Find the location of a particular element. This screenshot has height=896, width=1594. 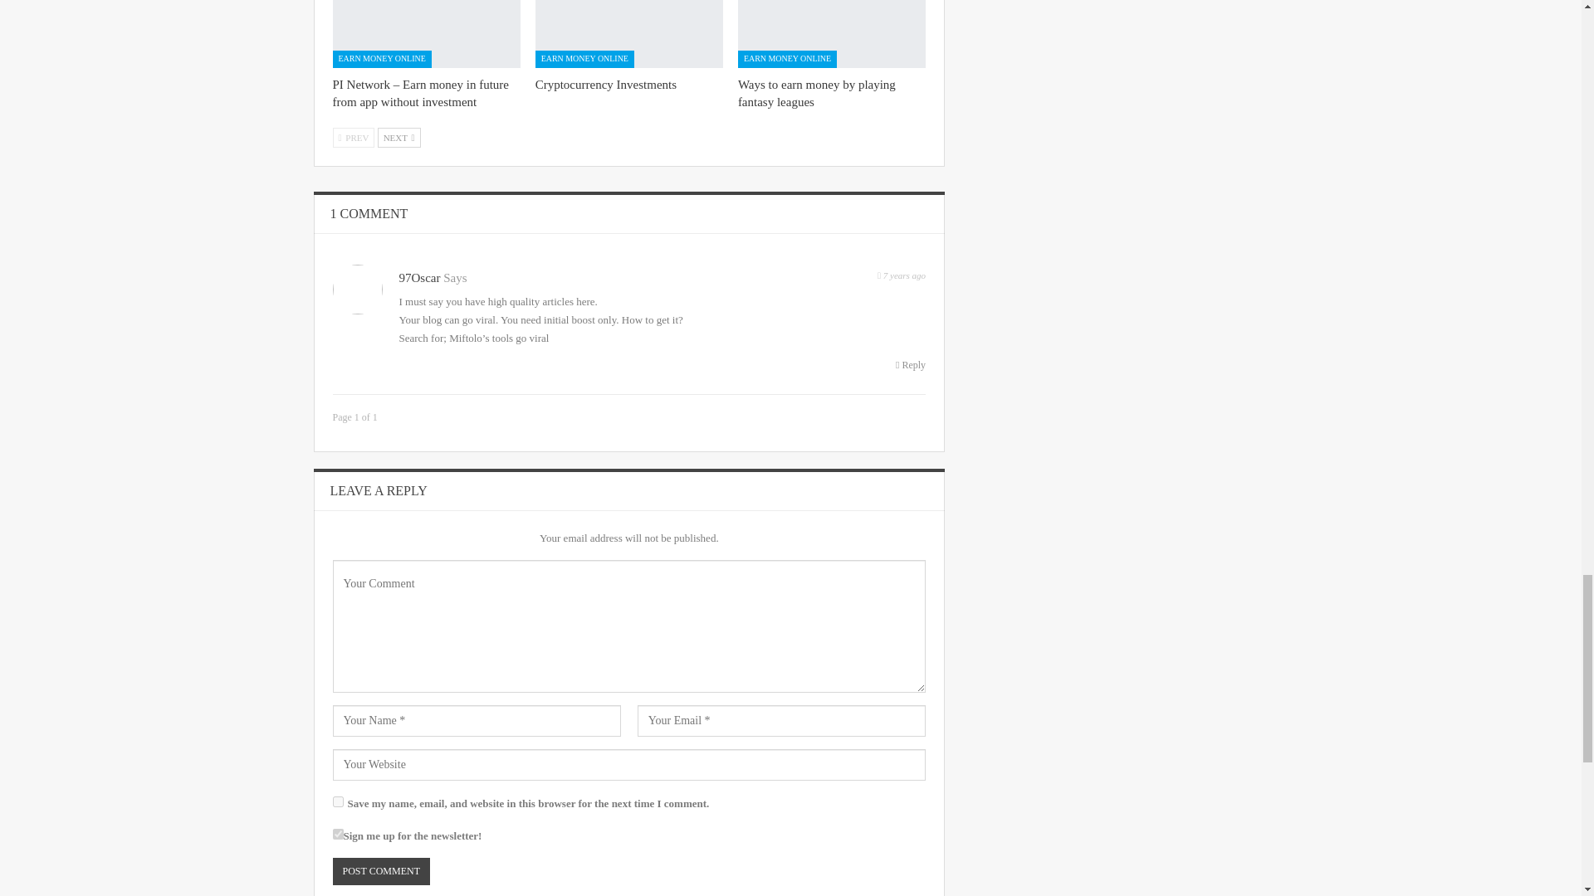

Post Comment is located at coordinates (380, 871).